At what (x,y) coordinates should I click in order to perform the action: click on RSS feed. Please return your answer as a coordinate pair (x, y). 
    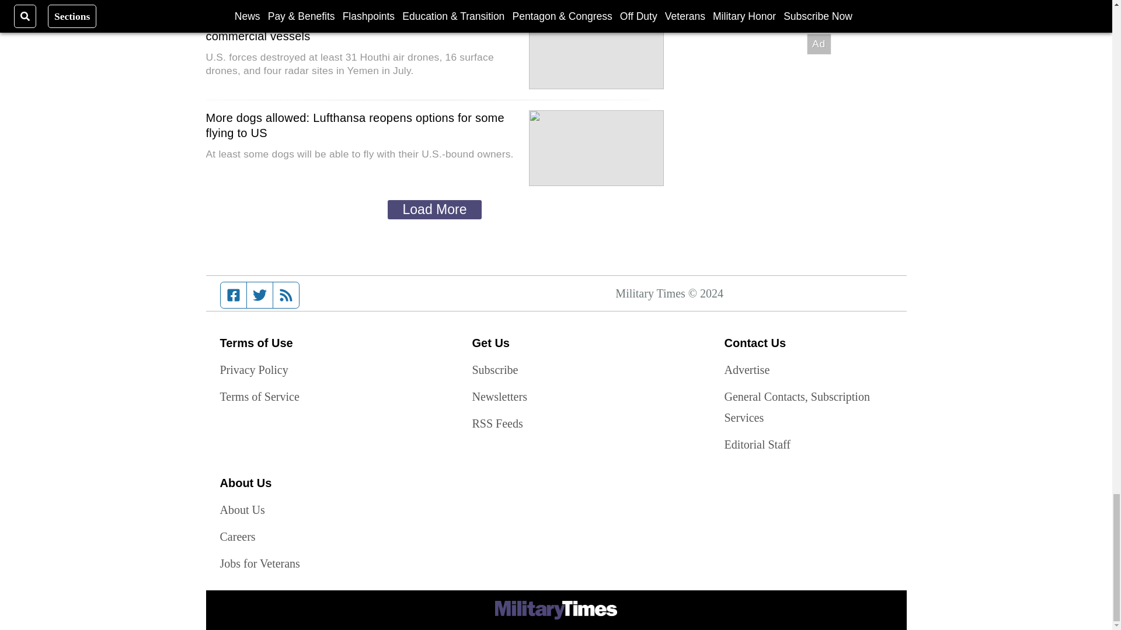
    Looking at the image, I should click on (286, 295).